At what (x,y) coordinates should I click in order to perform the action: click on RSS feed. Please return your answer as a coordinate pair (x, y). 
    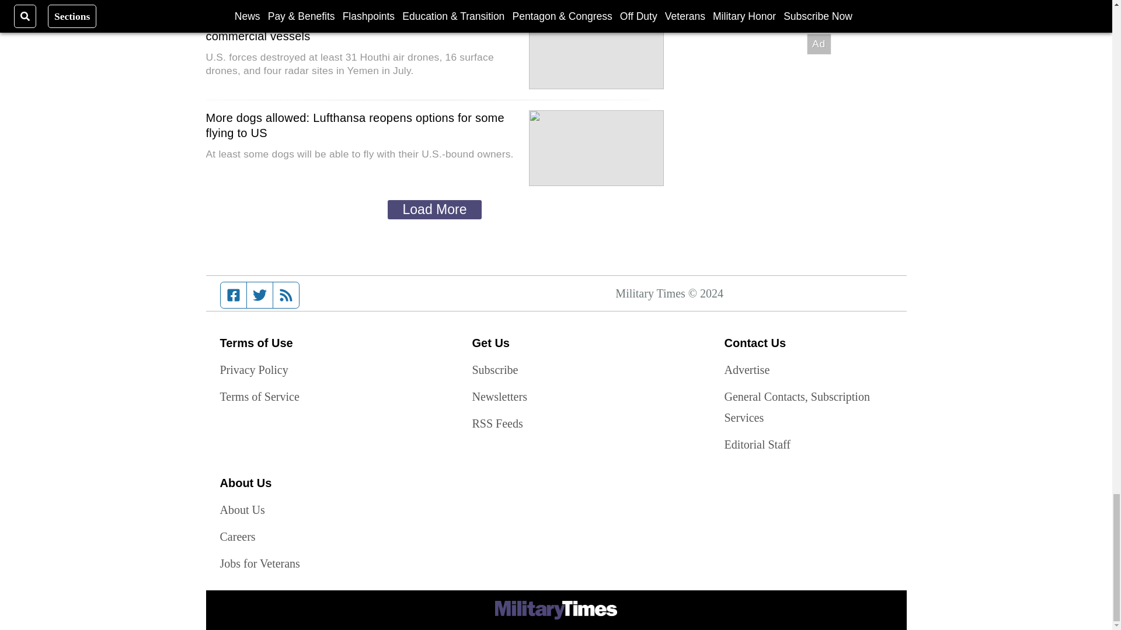
    Looking at the image, I should click on (286, 295).